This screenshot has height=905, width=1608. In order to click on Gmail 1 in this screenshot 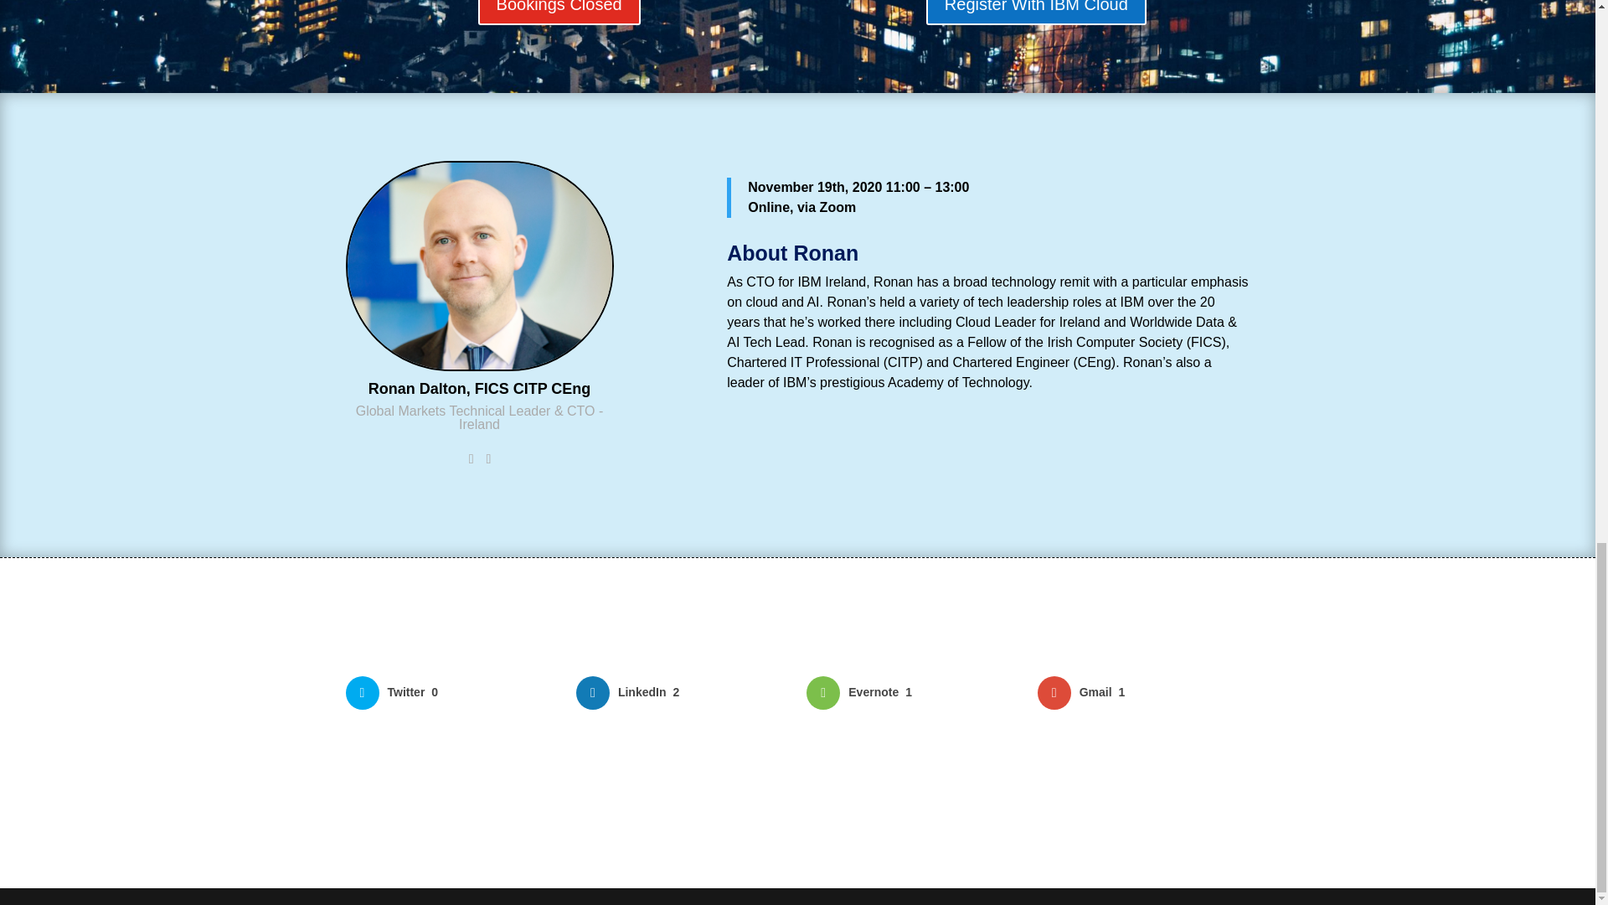, I will do `click(1144, 692)`.